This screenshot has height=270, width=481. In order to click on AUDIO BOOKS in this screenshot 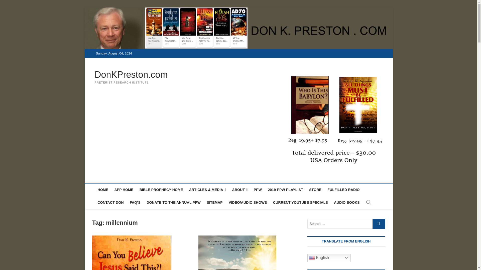, I will do `click(347, 202)`.